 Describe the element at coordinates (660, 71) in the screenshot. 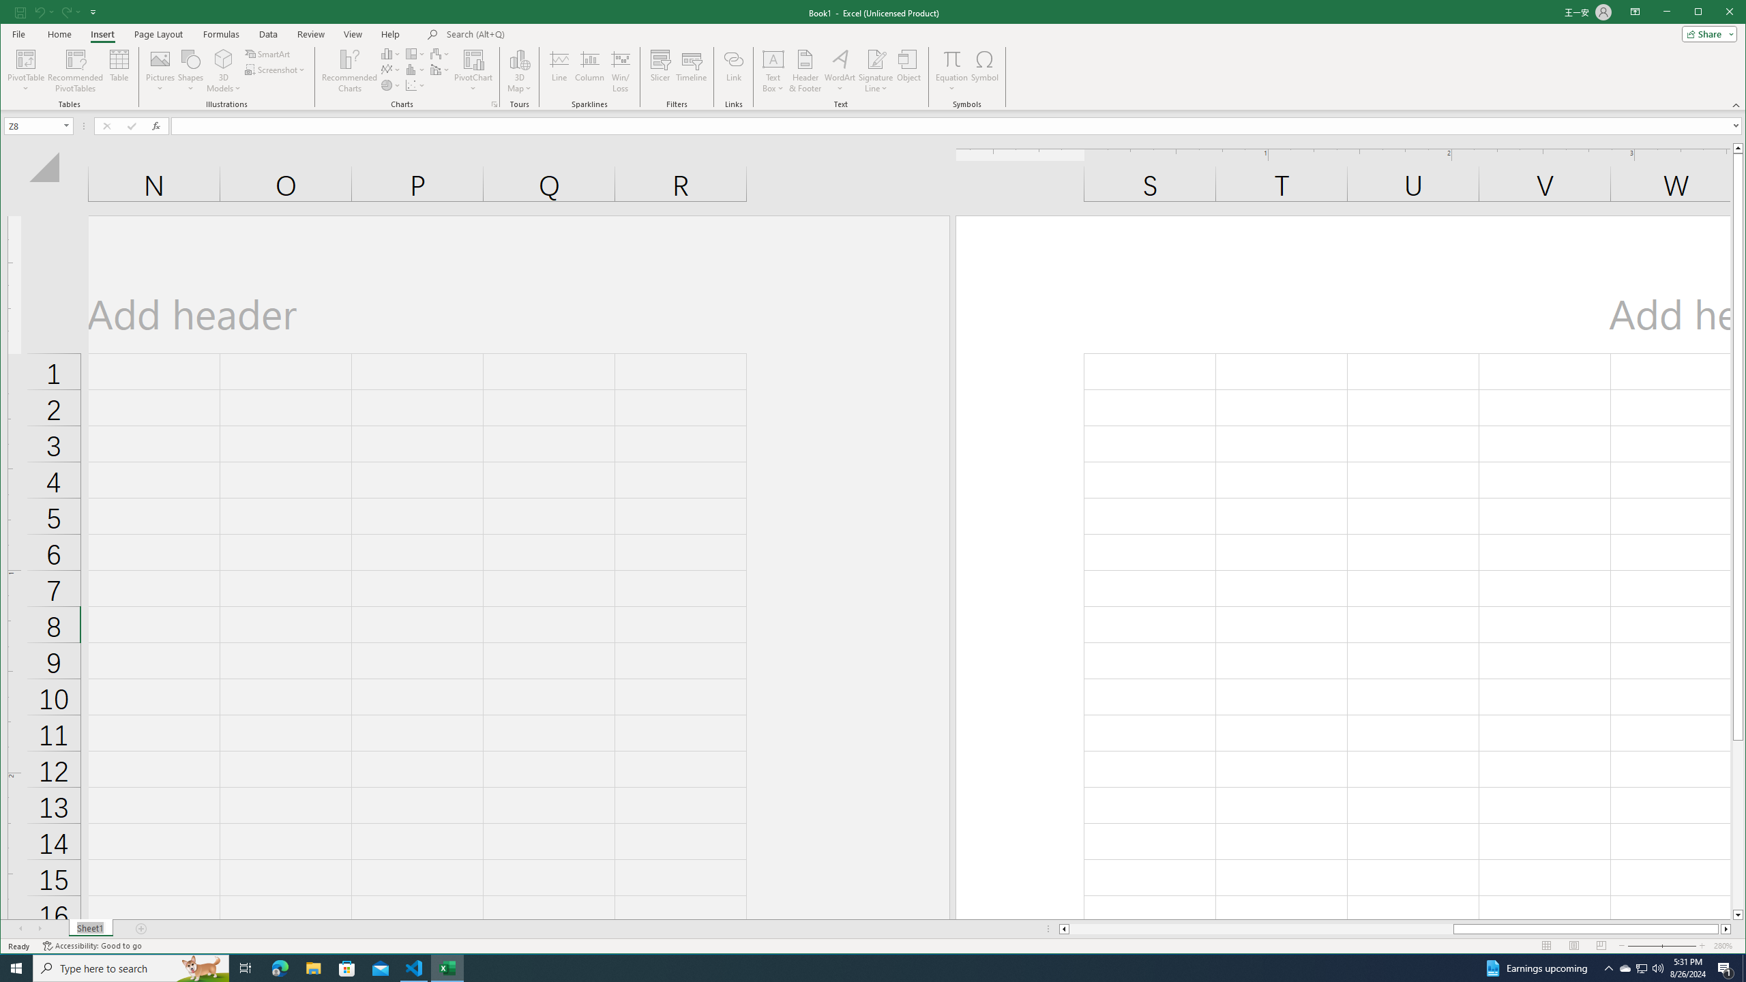

I see `Slicer...` at that location.